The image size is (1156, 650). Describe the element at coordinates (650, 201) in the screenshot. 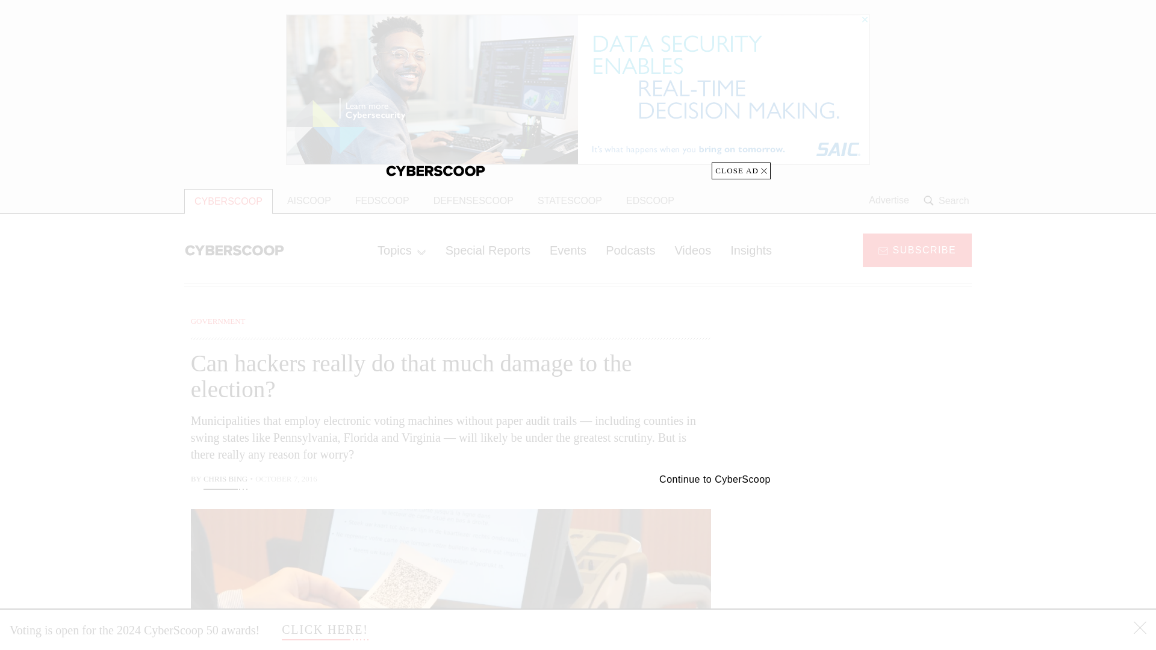

I see `EDSCOOP` at that location.